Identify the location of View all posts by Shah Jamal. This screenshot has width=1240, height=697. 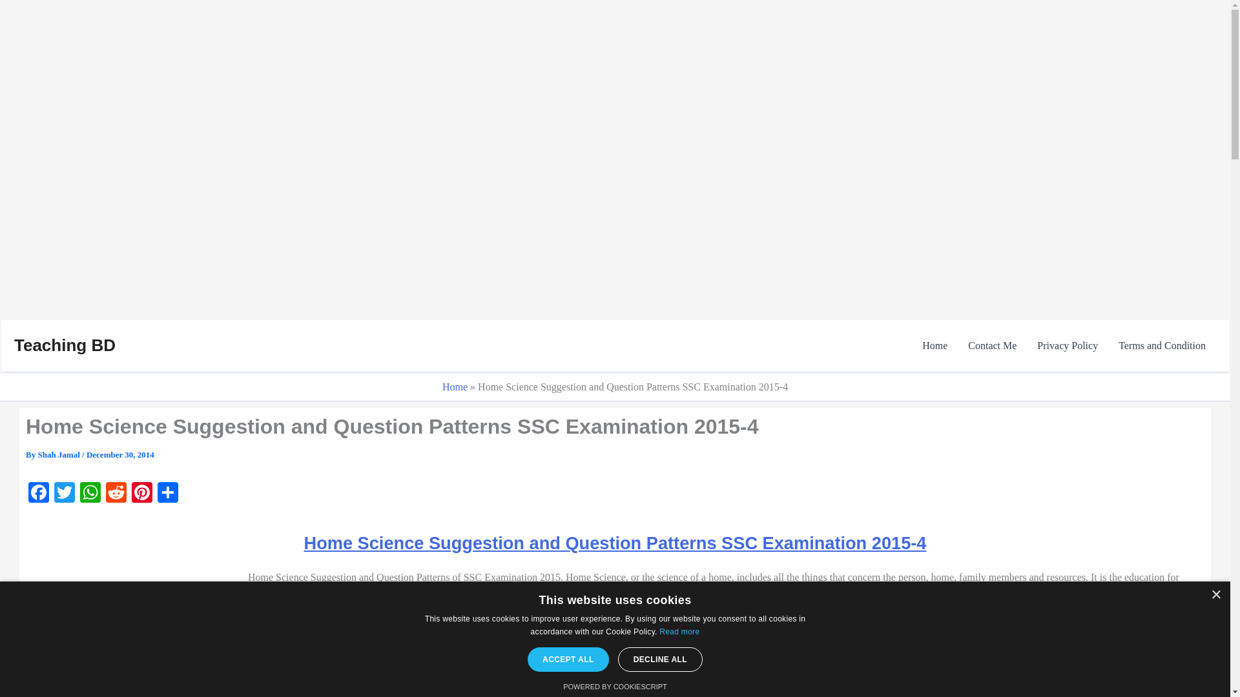
(59, 454).